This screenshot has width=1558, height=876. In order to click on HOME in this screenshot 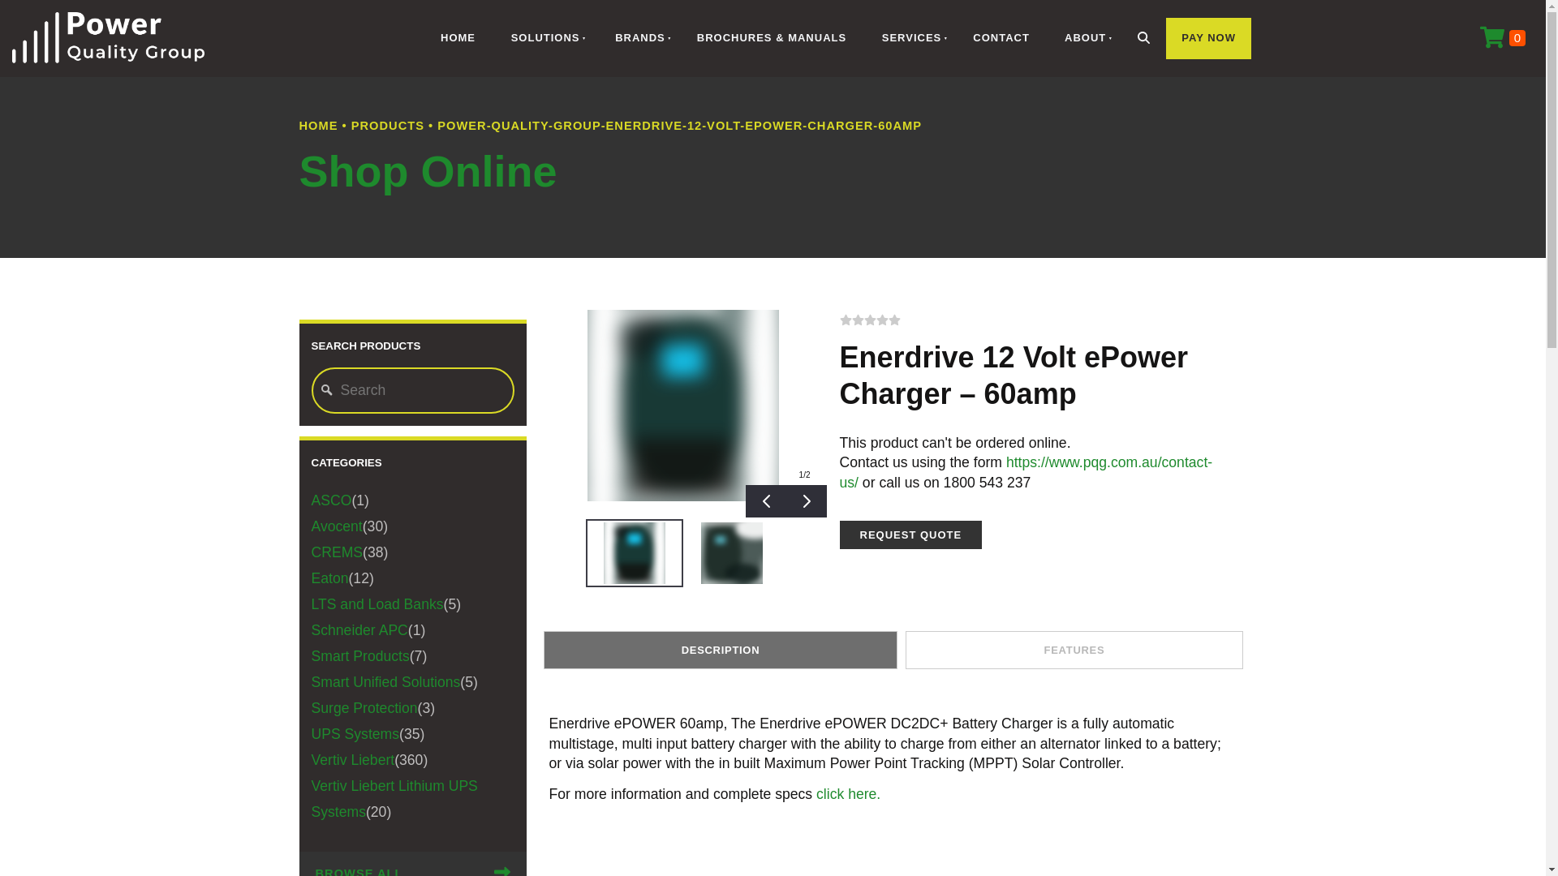, I will do `click(458, 38)`.